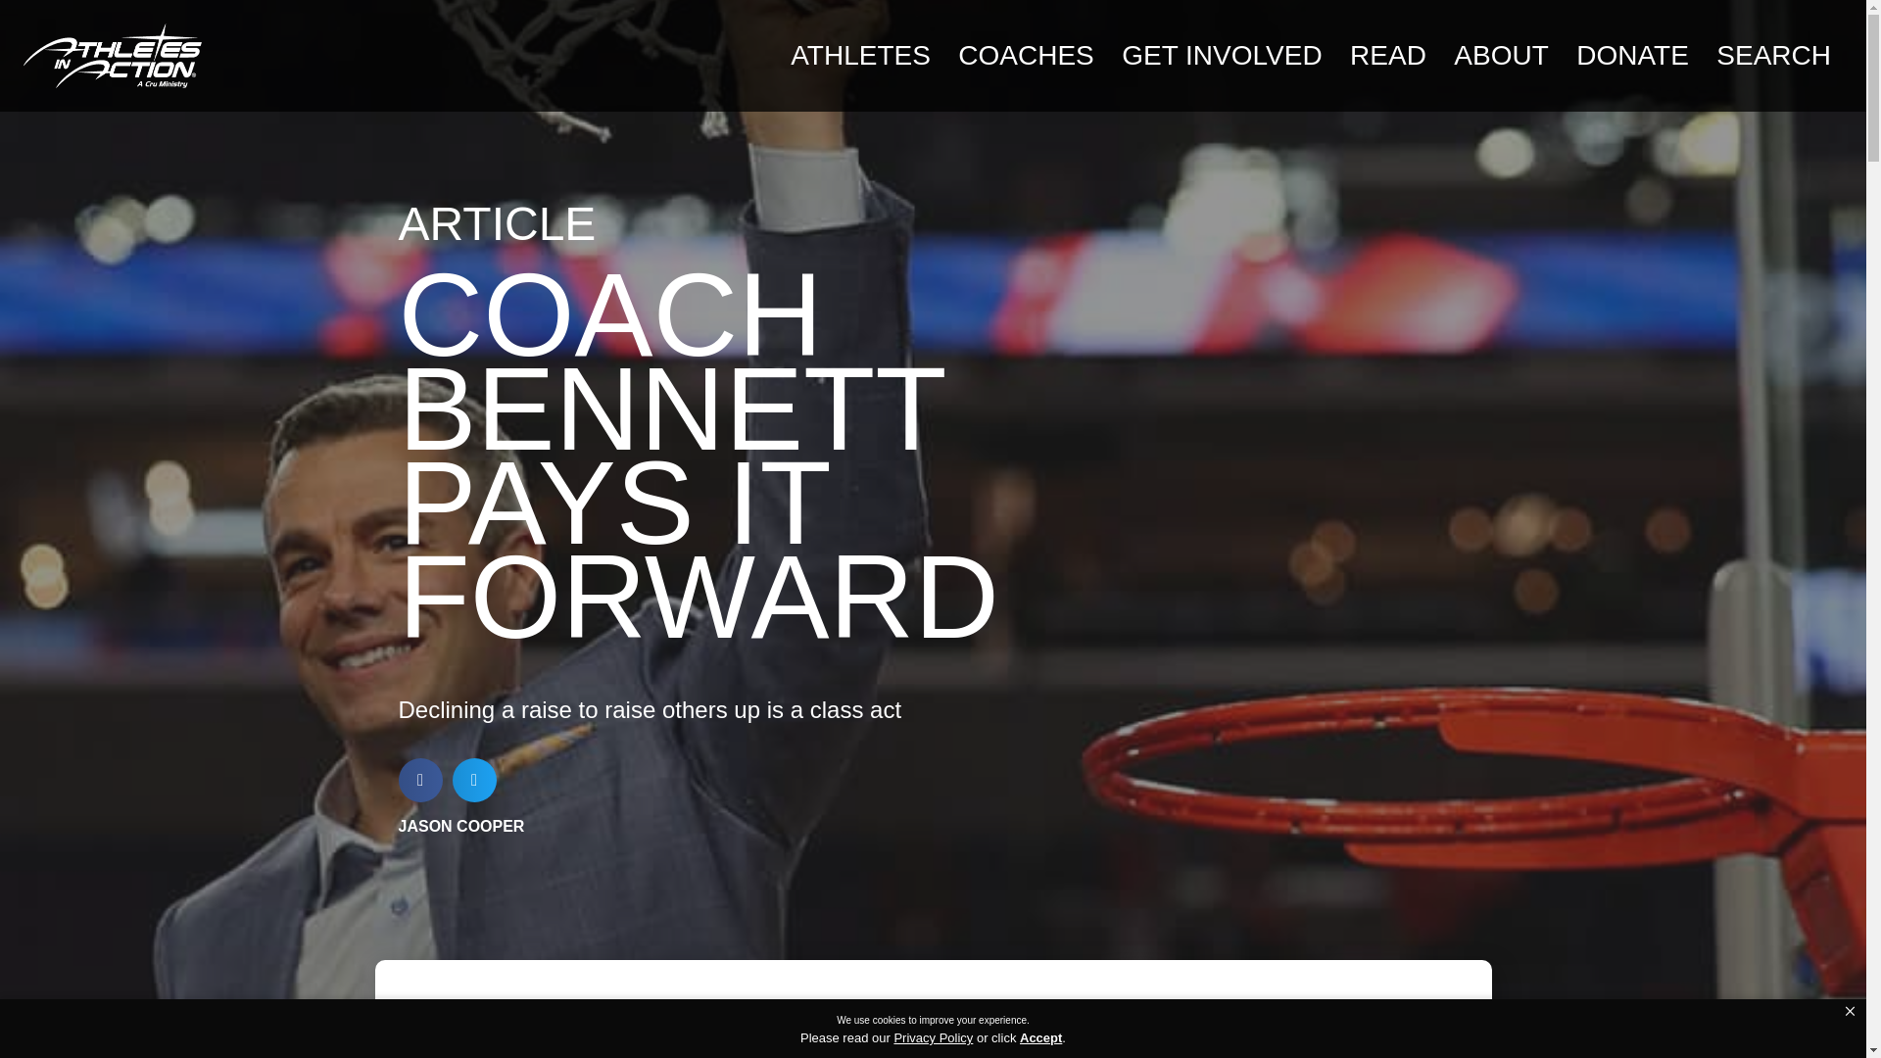  Describe the element at coordinates (1026, 55) in the screenshot. I see `COACHES` at that location.